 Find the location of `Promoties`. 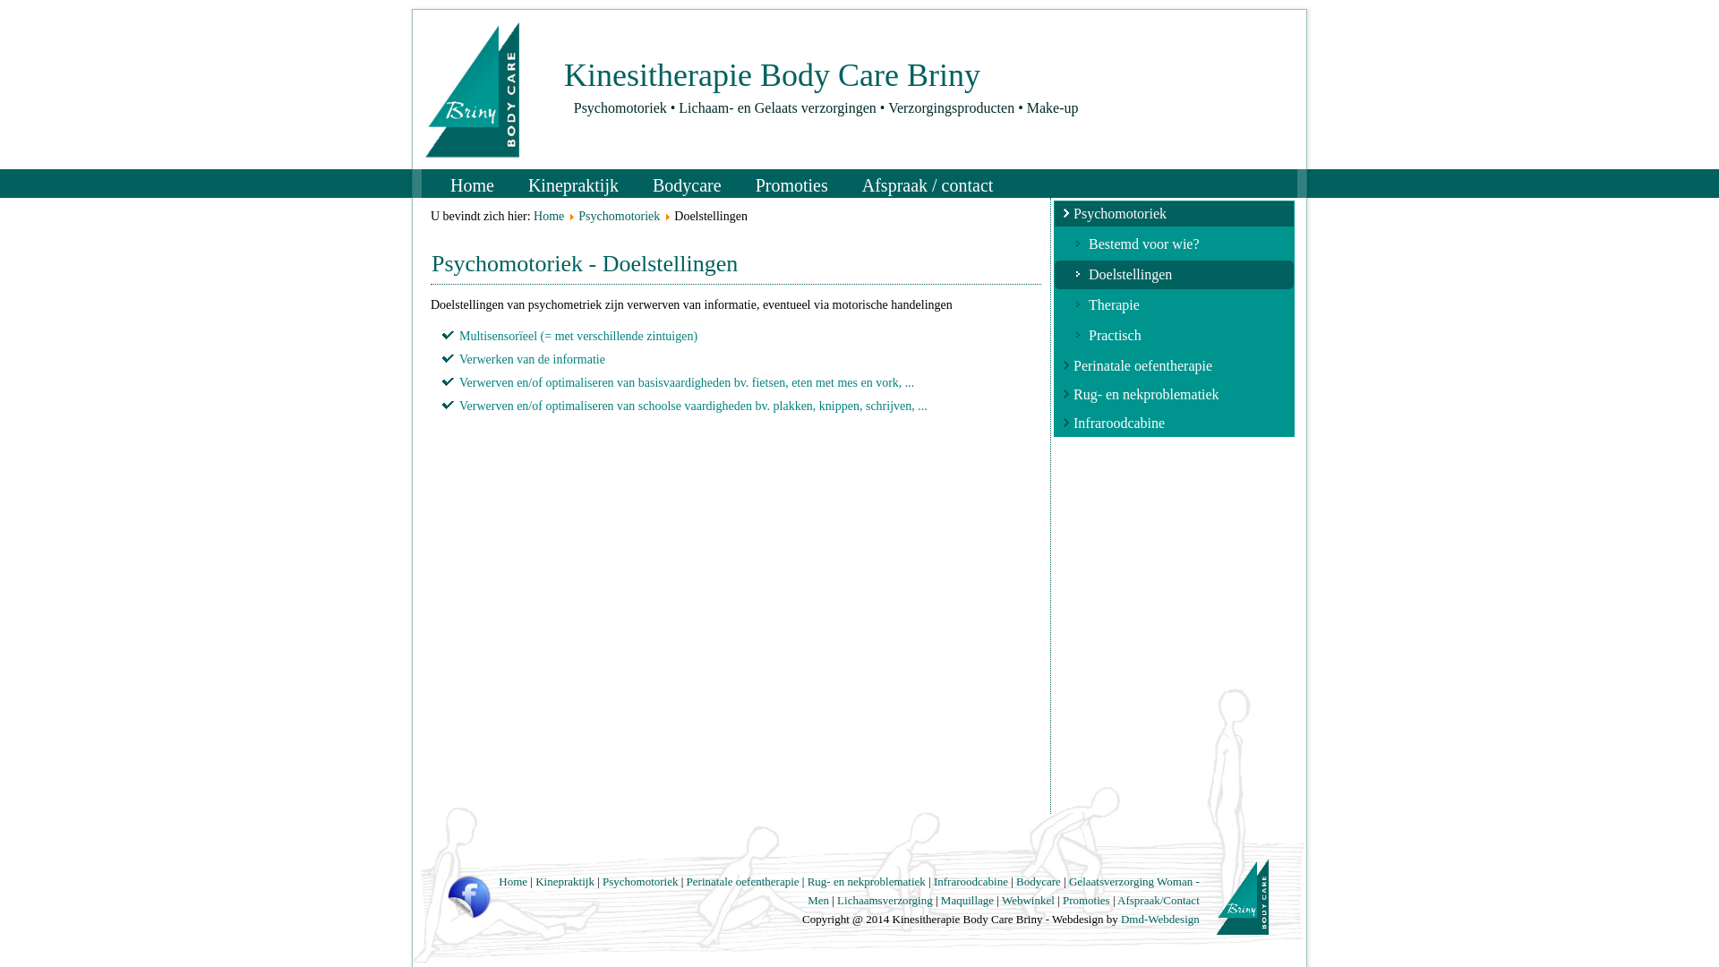

Promoties is located at coordinates (1088, 901).